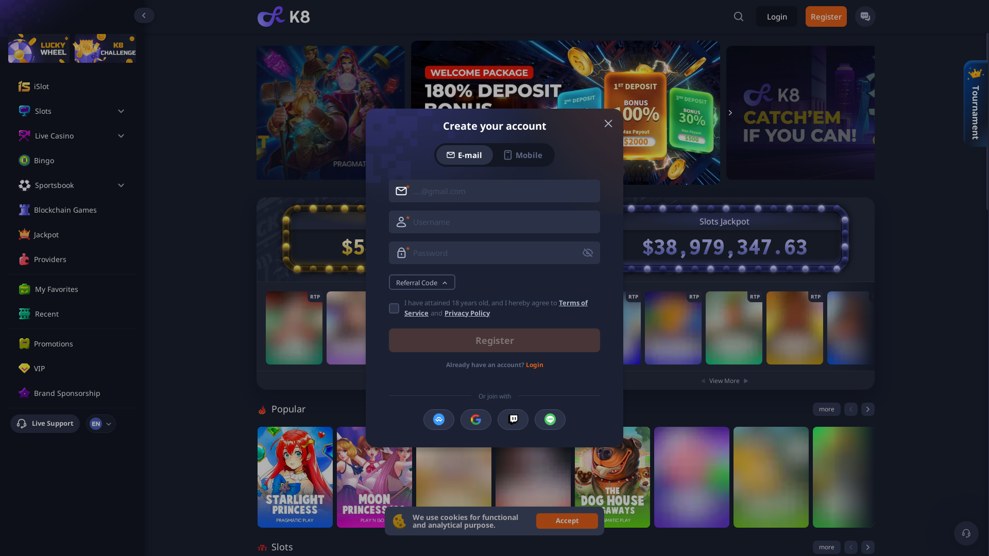  I want to click on Rise of Olympus 100, so click(454, 481).